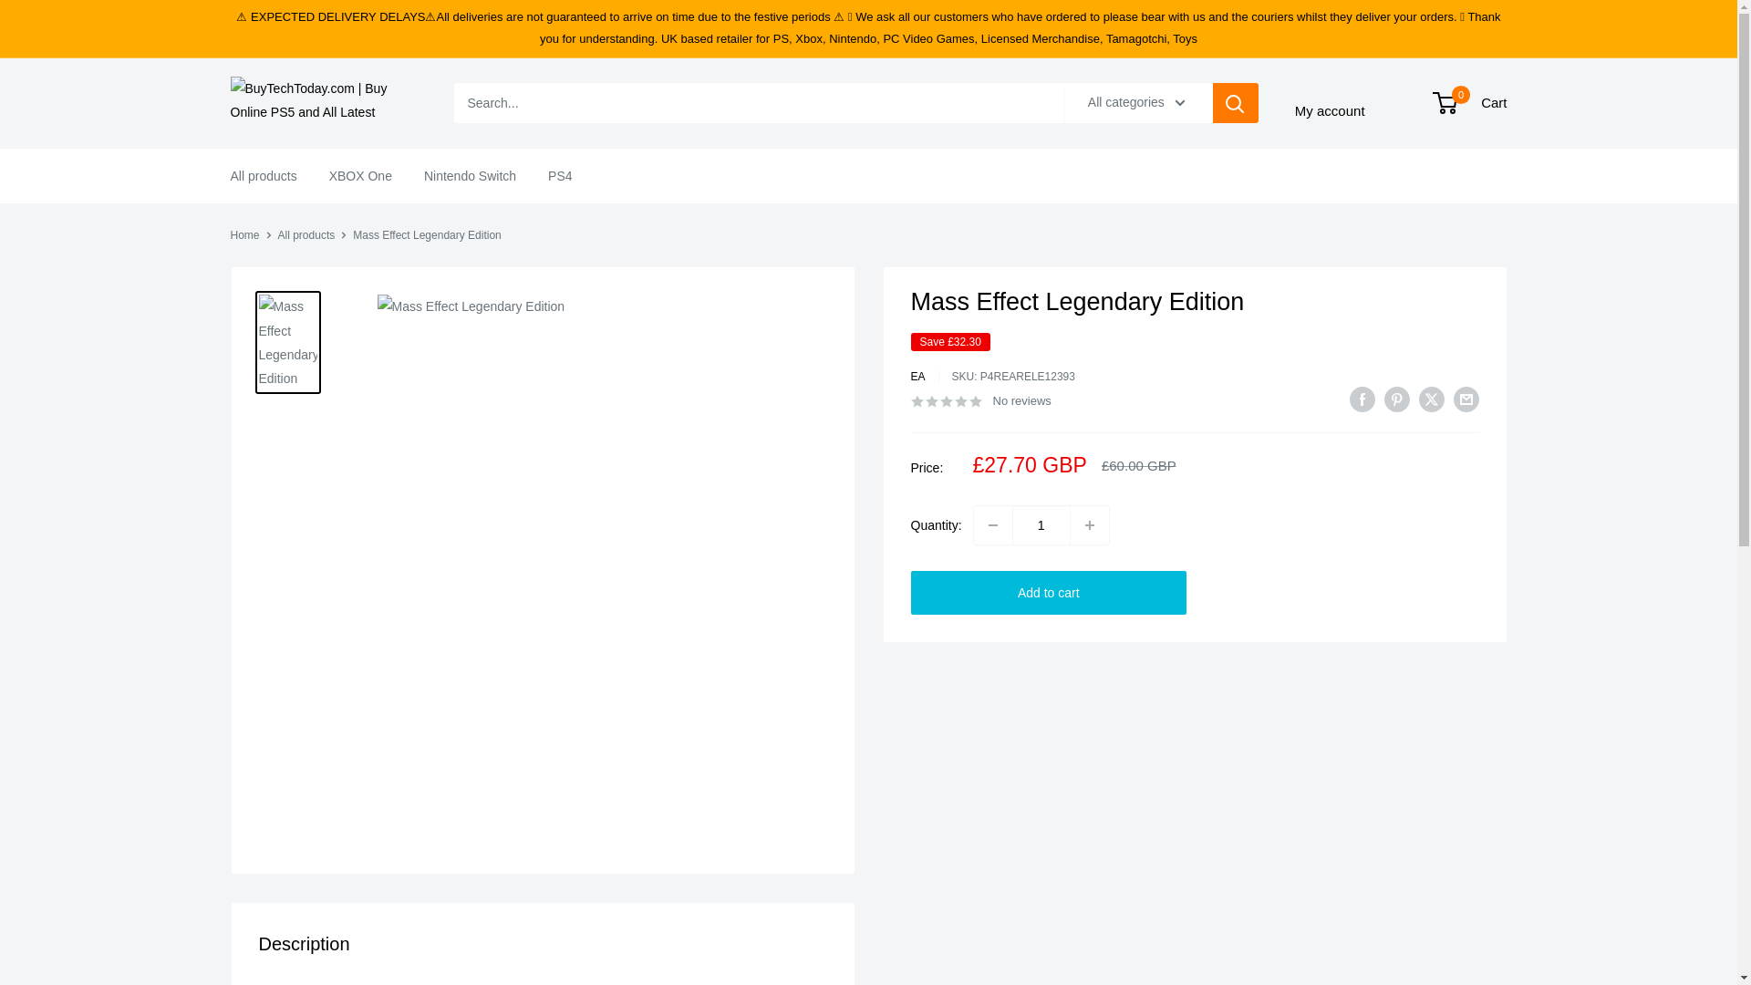 This screenshot has width=1751, height=985. What do you see at coordinates (992, 525) in the screenshot?
I see `Decrease quantity by 1` at bounding box center [992, 525].